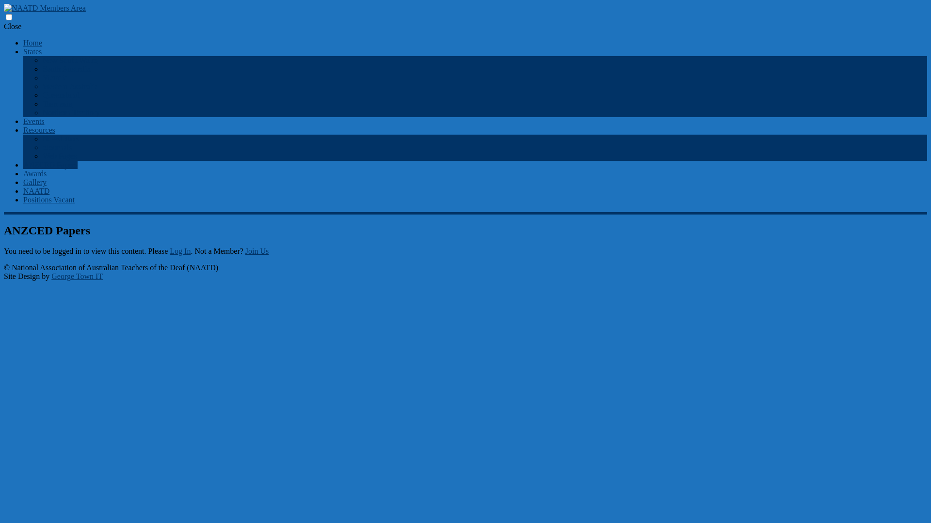 The height and width of the screenshot is (523, 931). I want to click on Join Us, so click(257, 251).